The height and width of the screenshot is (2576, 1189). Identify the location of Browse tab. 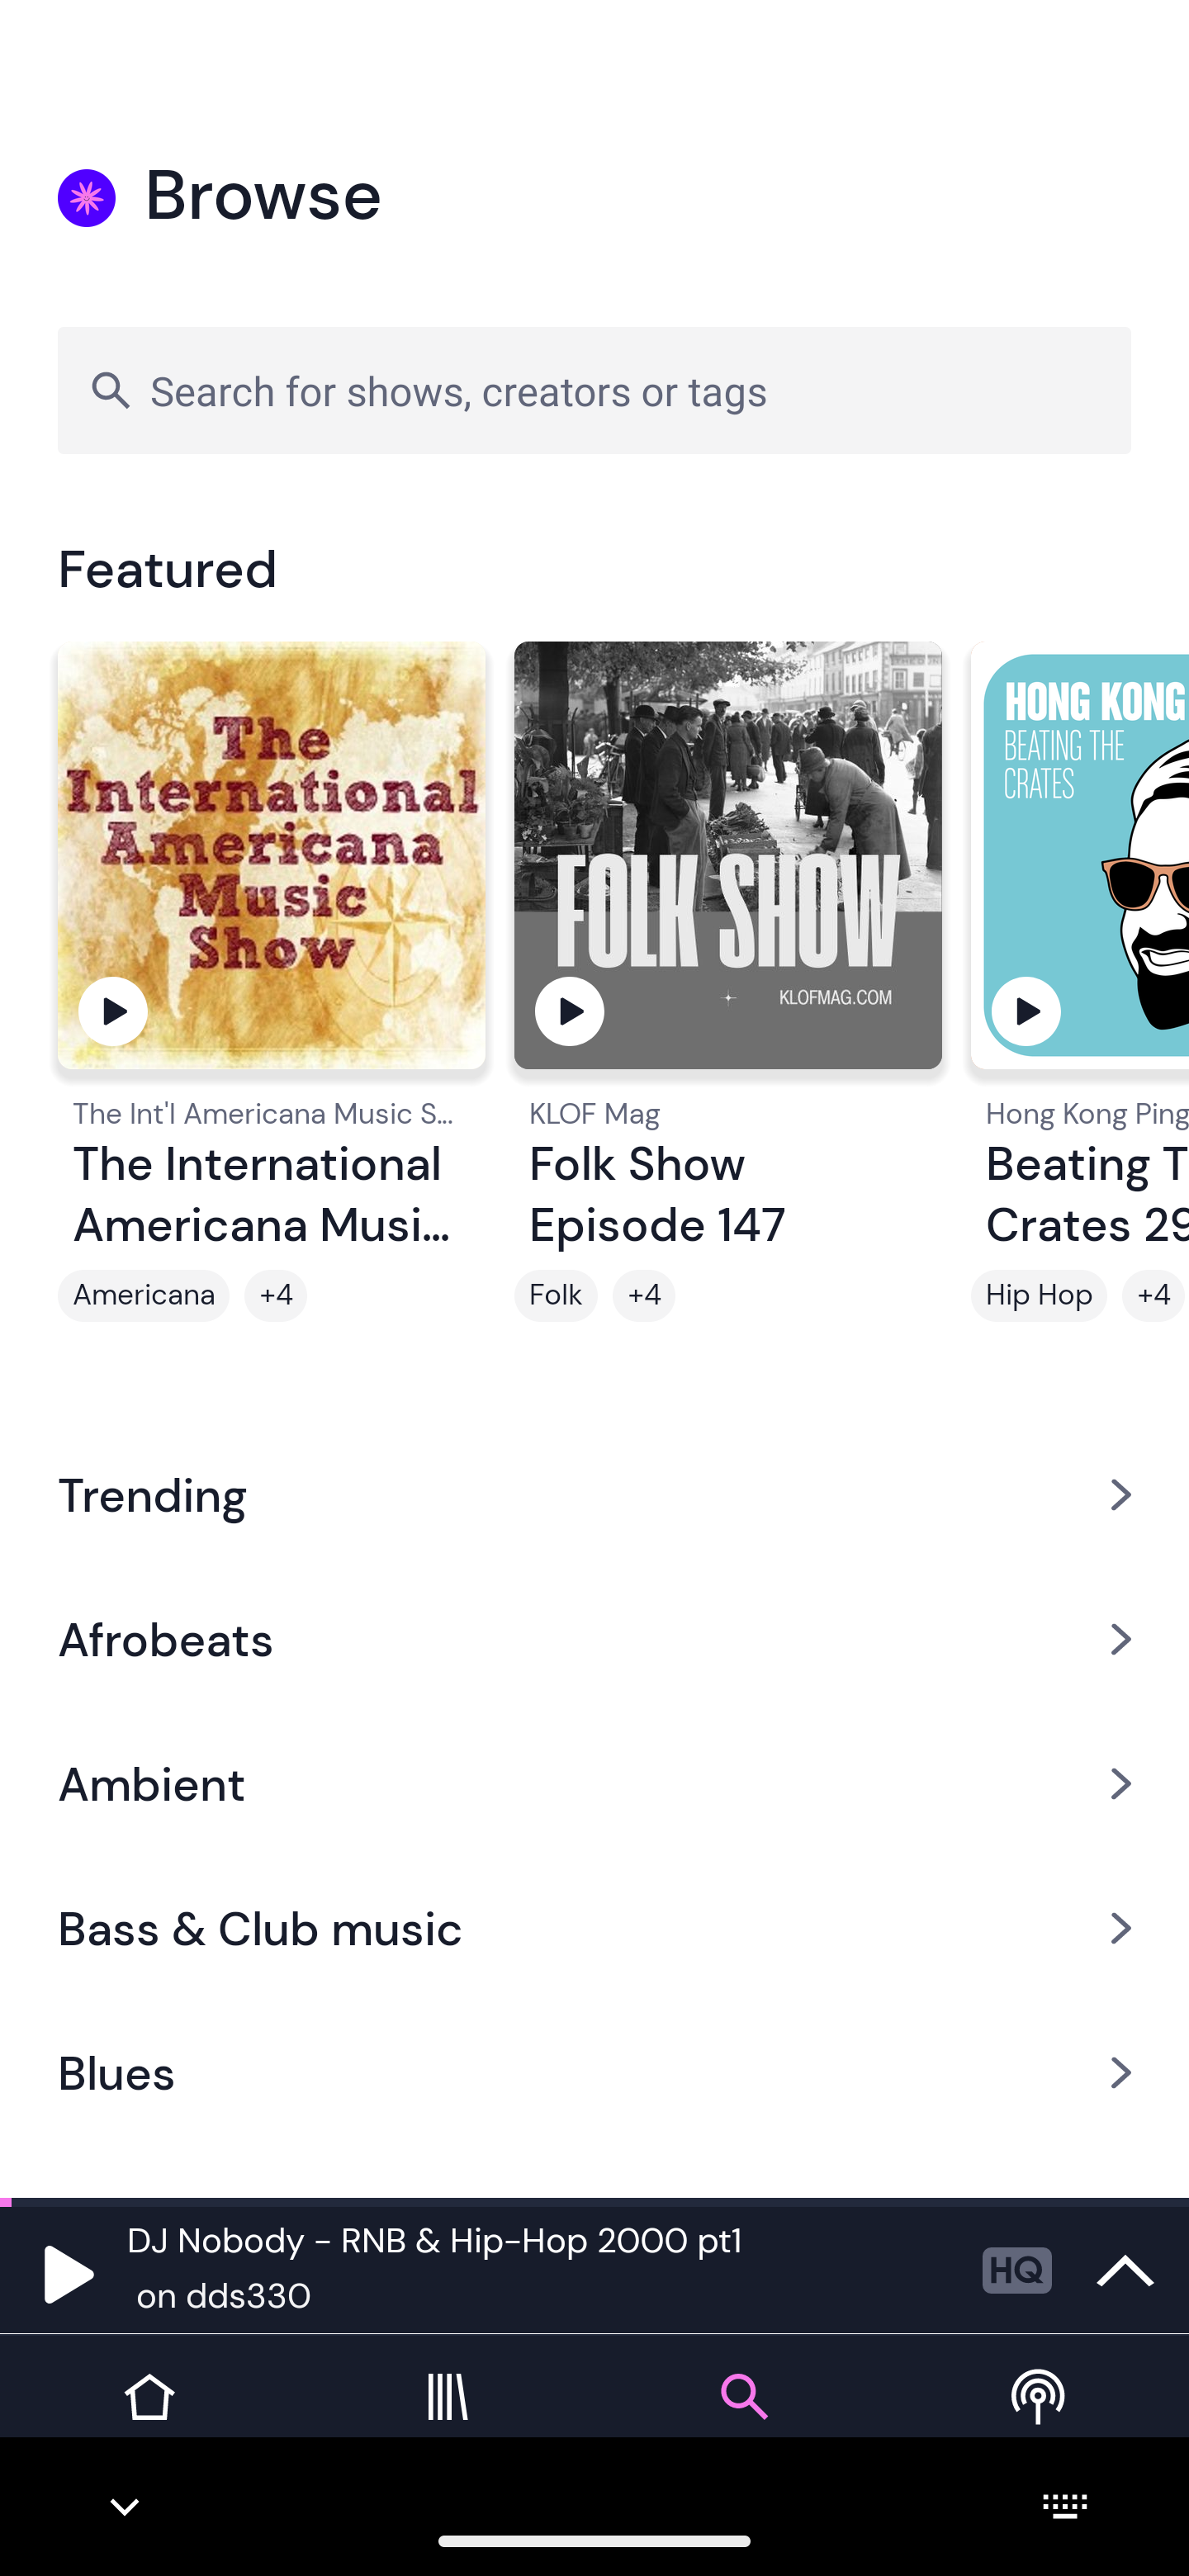
(743, 2421).